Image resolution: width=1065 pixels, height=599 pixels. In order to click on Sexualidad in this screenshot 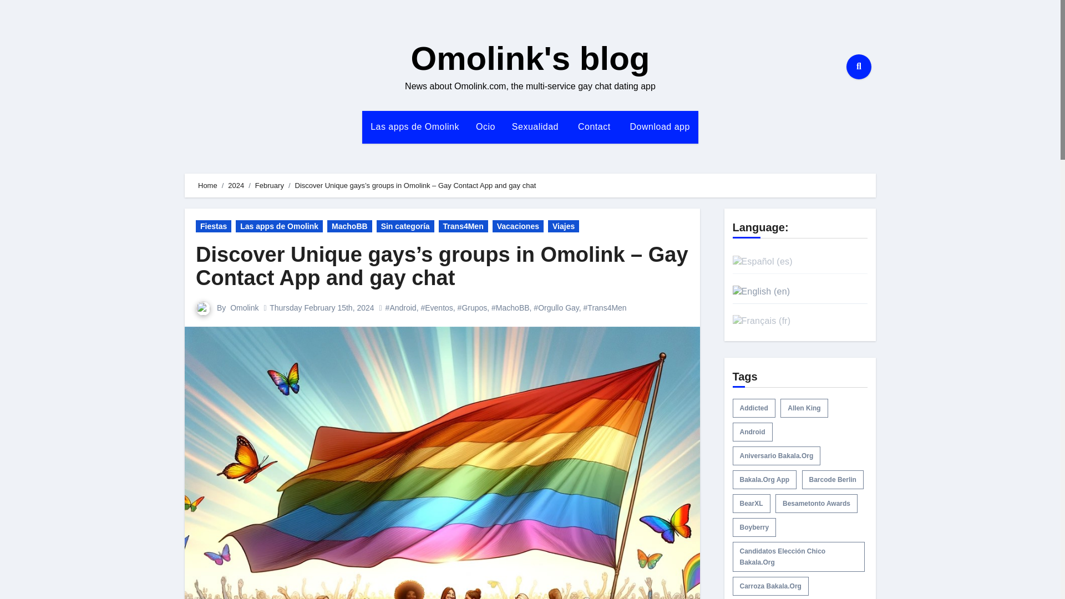, I will do `click(535, 126)`.